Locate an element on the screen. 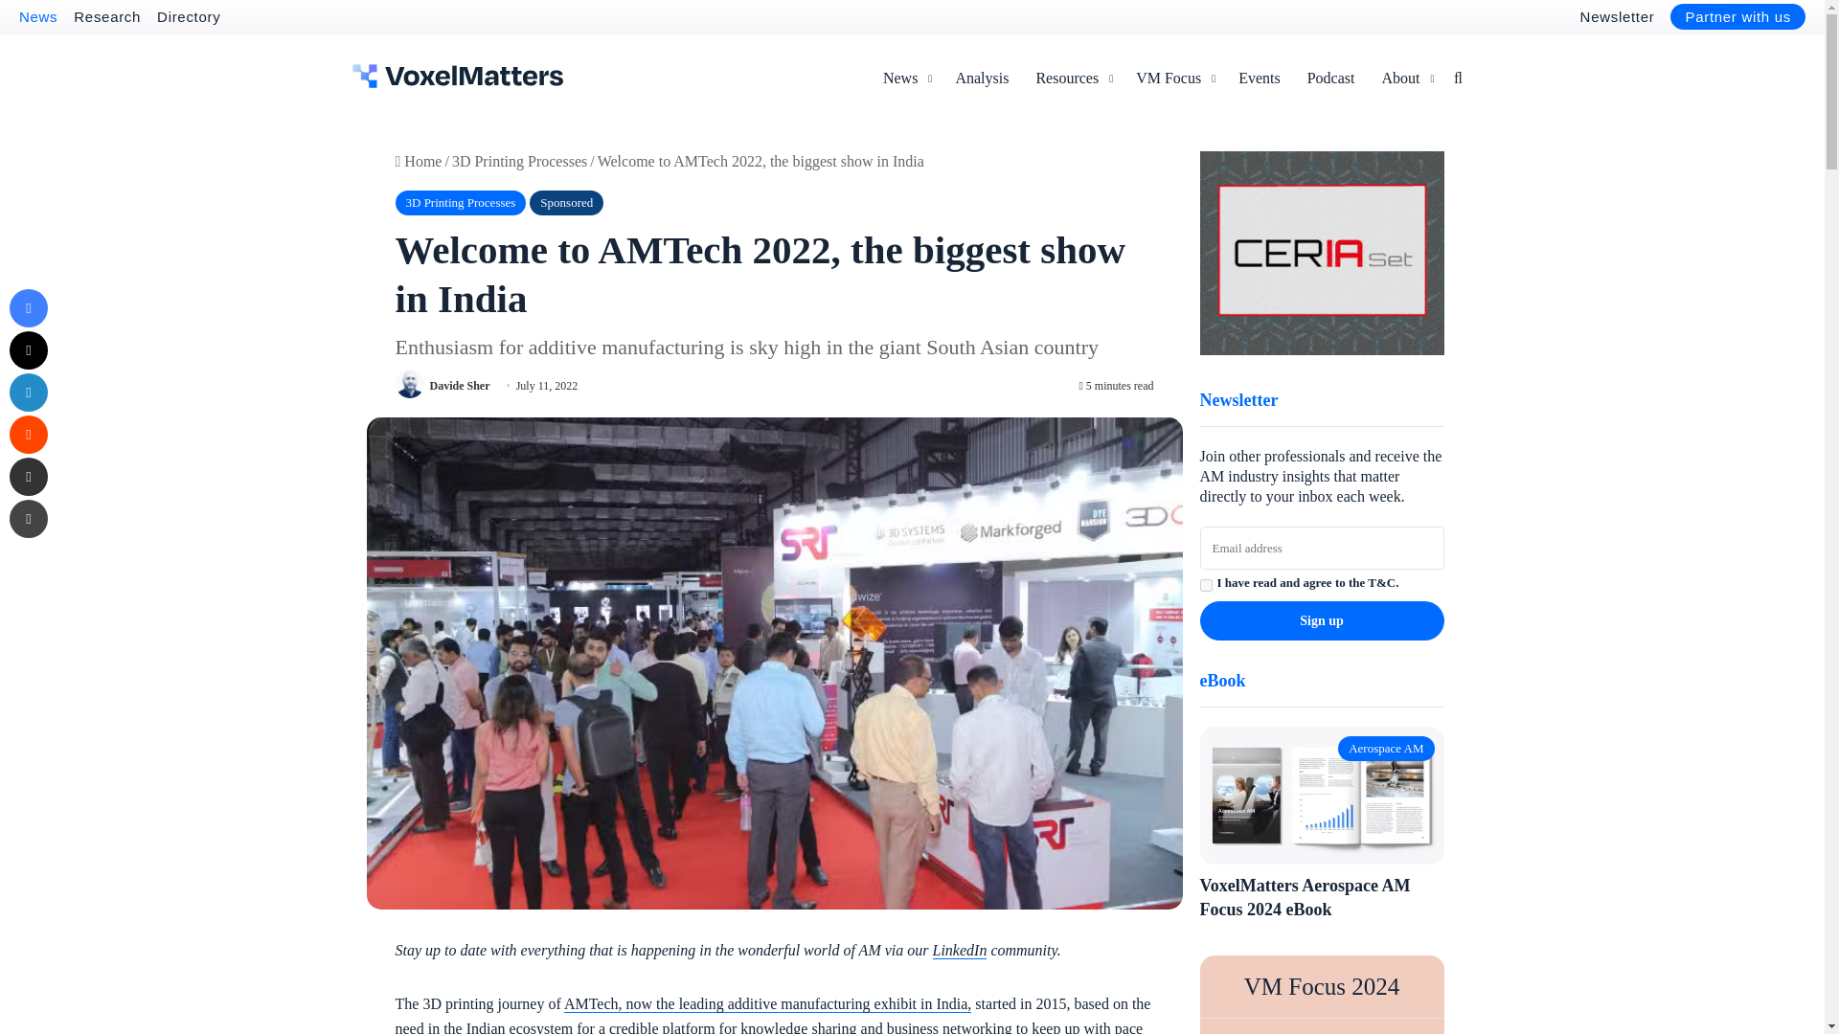  Analysis is located at coordinates (982, 79).